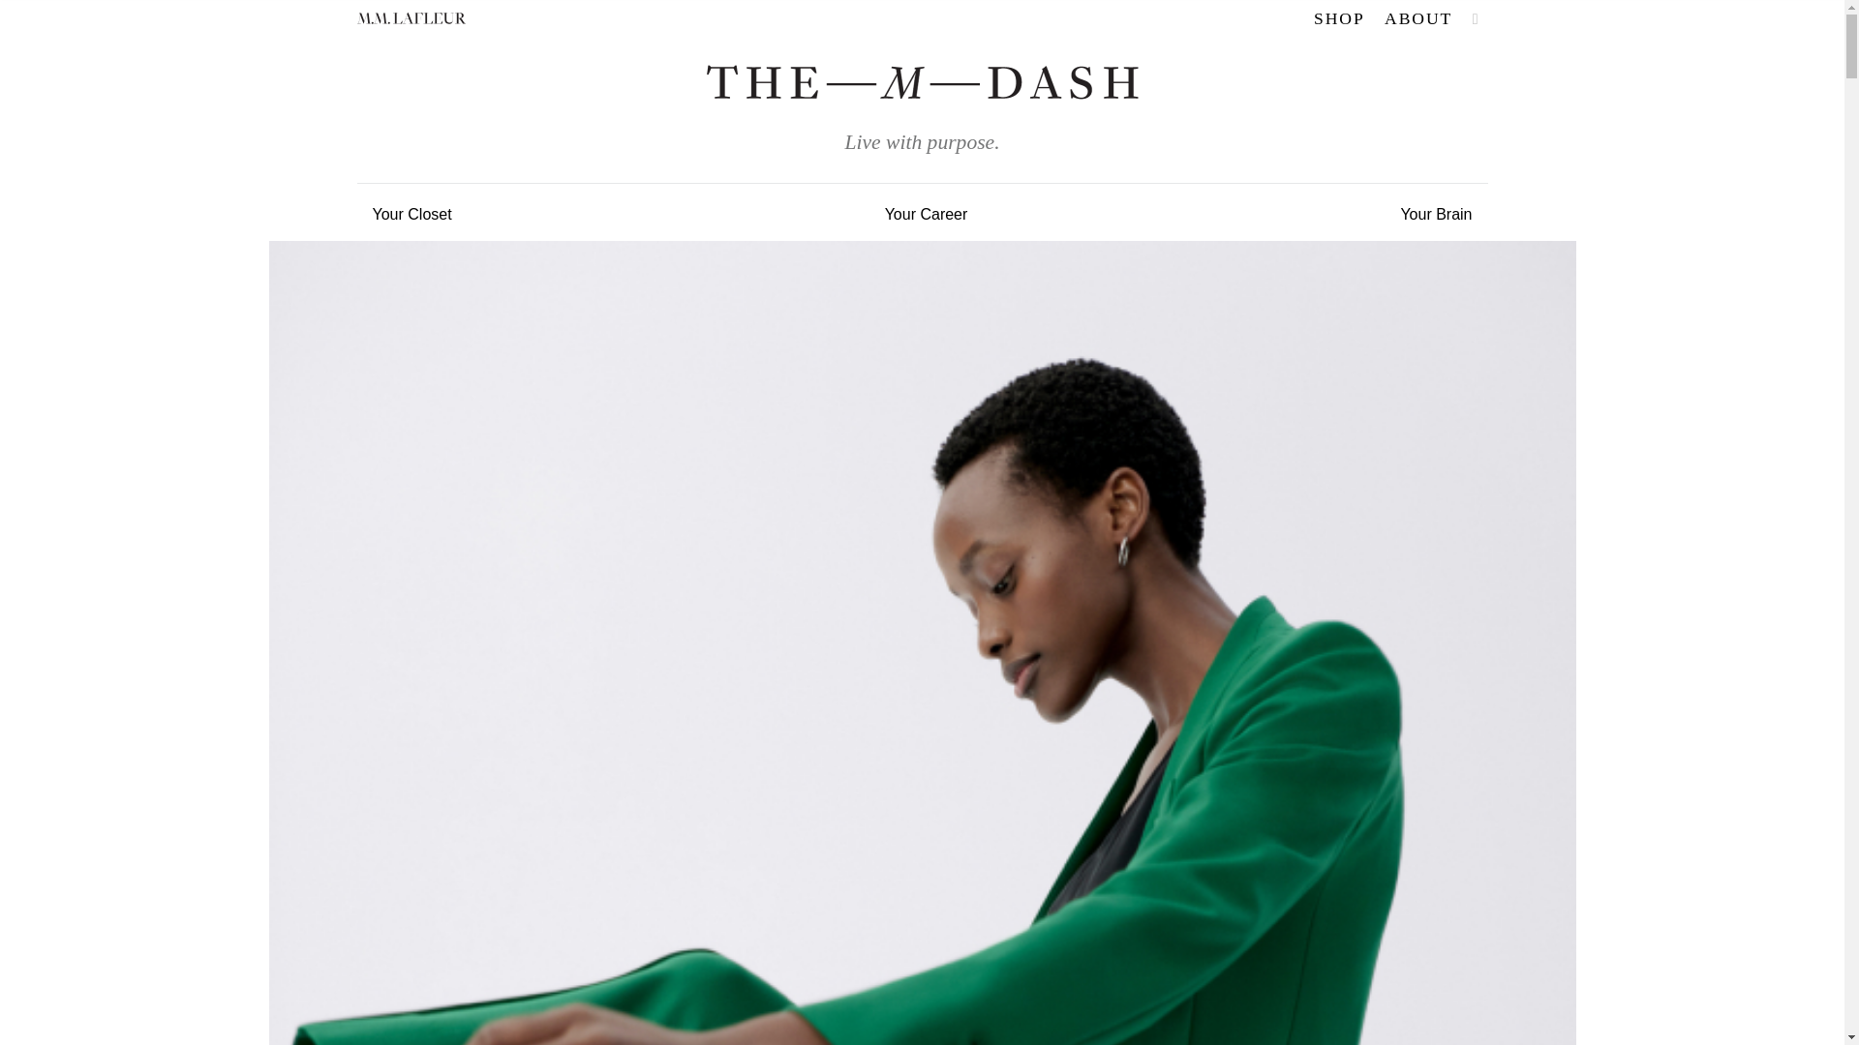 Image resolution: width=1859 pixels, height=1045 pixels. What do you see at coordinates (1417, 17) in the screenshot?
I see `ABOUT` at bounding box center [1417, 17].